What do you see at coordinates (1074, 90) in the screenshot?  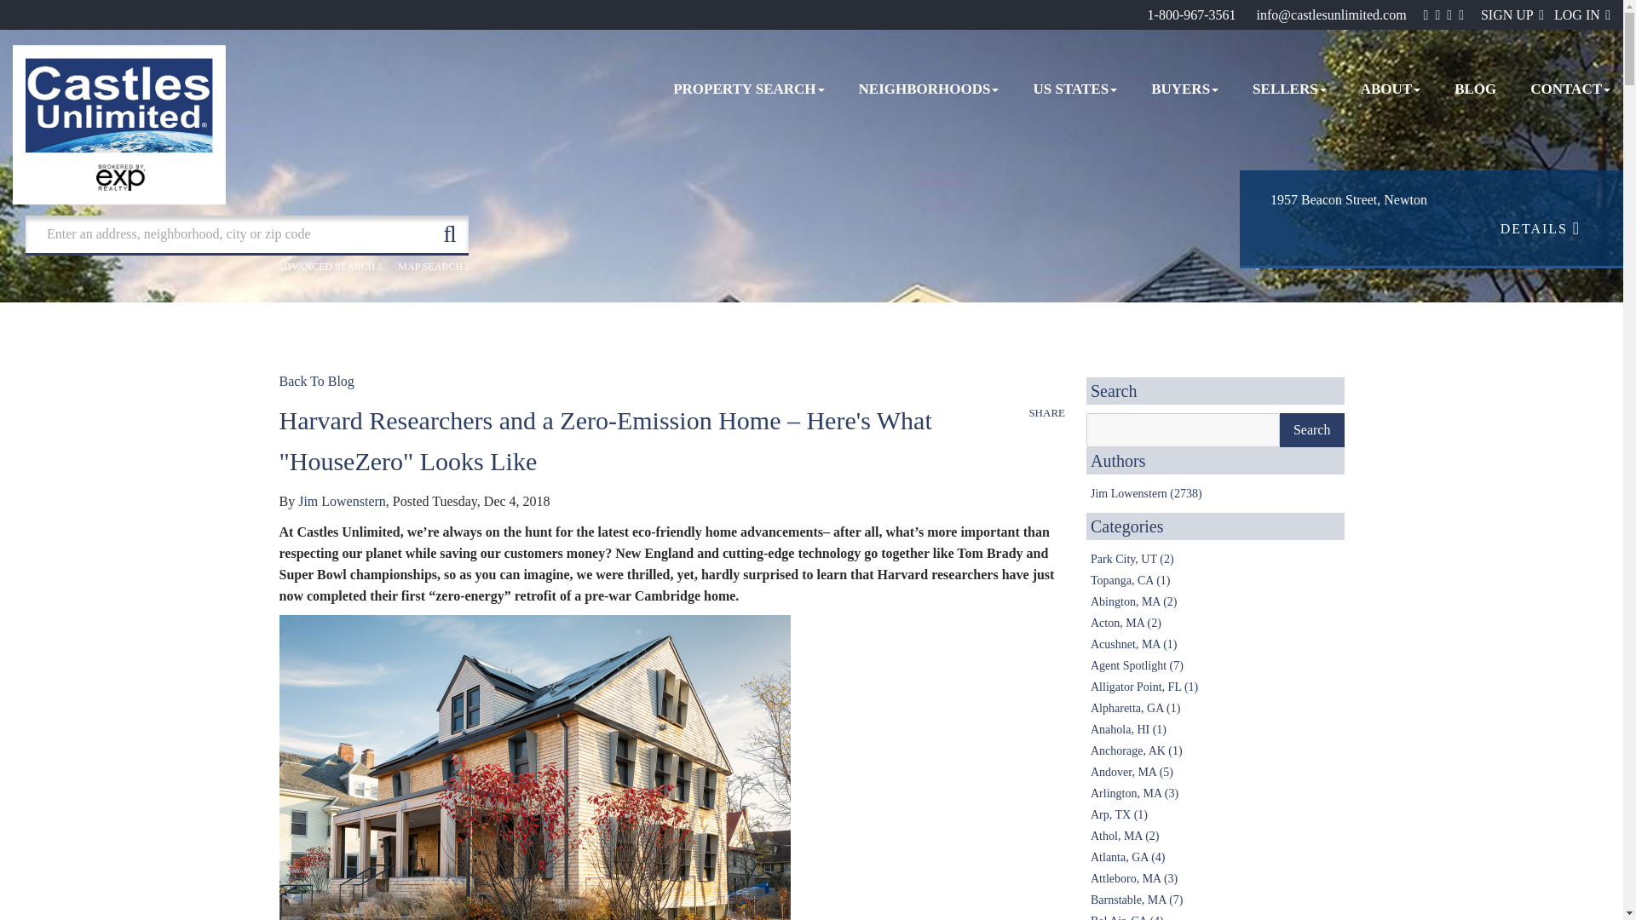 I see `US STATES` at bounding box center [1074, 90].